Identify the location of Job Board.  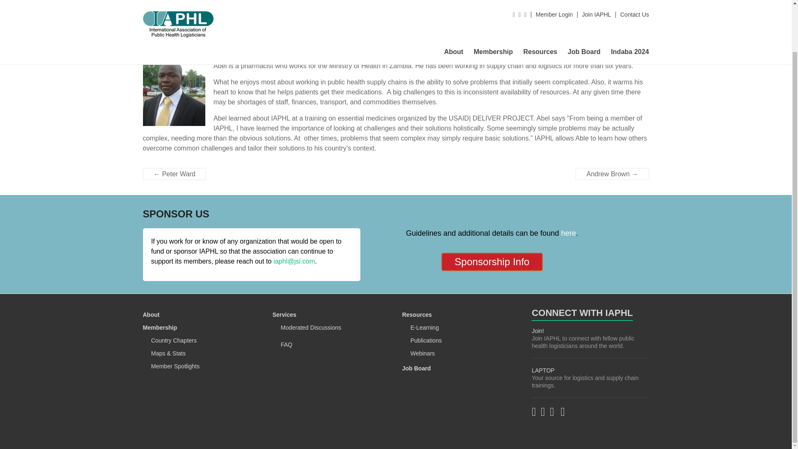
(584, 2).